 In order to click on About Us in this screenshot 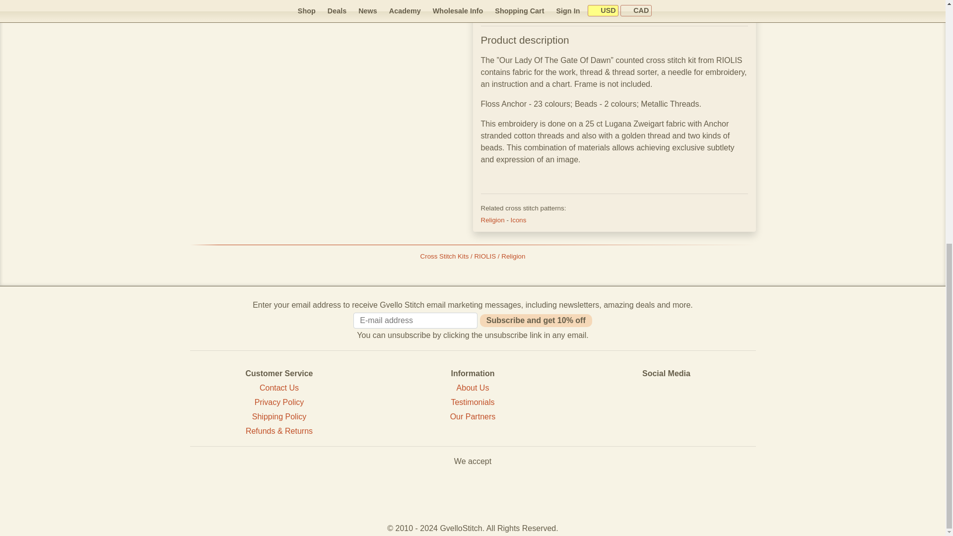, I will do `click(473, 388)`.